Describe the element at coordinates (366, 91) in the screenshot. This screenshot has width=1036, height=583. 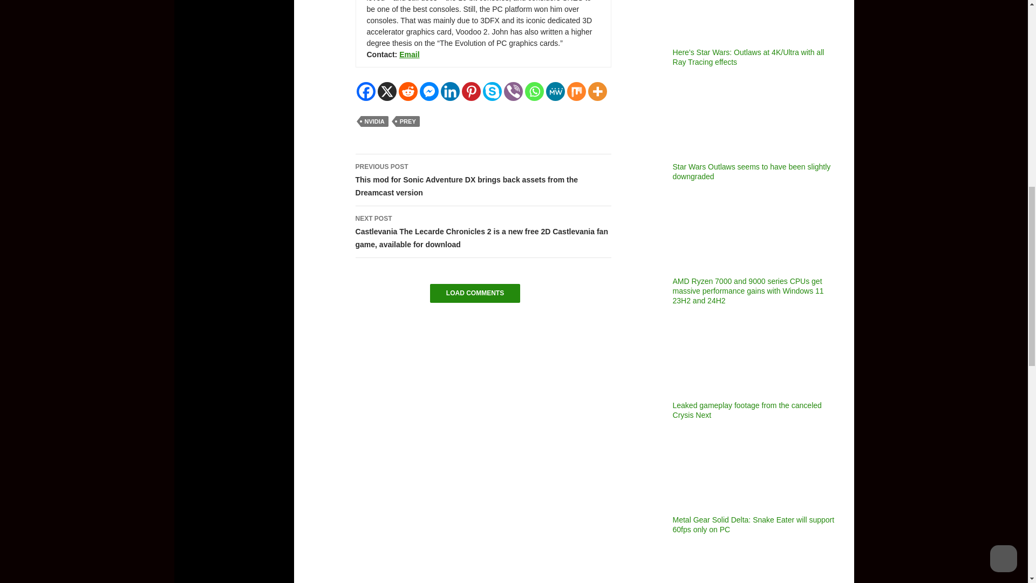
I see `Facebook` at that location.